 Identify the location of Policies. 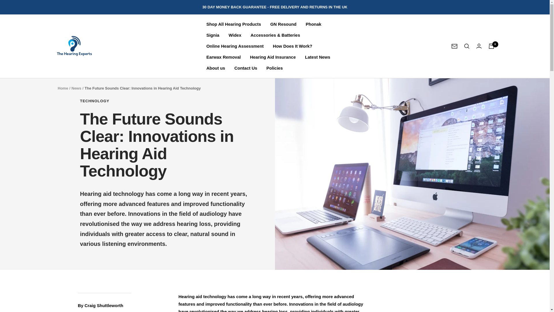
(274, 68).